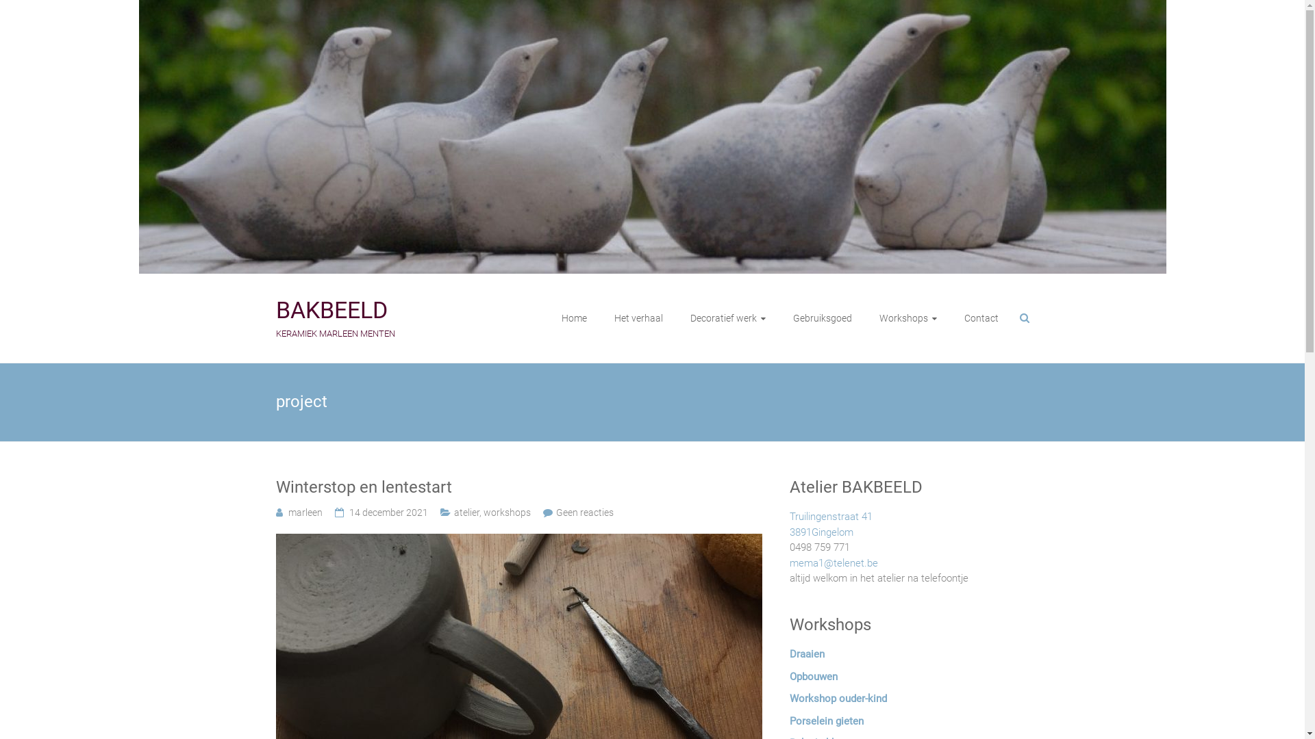  I want to click on Decoratief werk, so click(728, 318).